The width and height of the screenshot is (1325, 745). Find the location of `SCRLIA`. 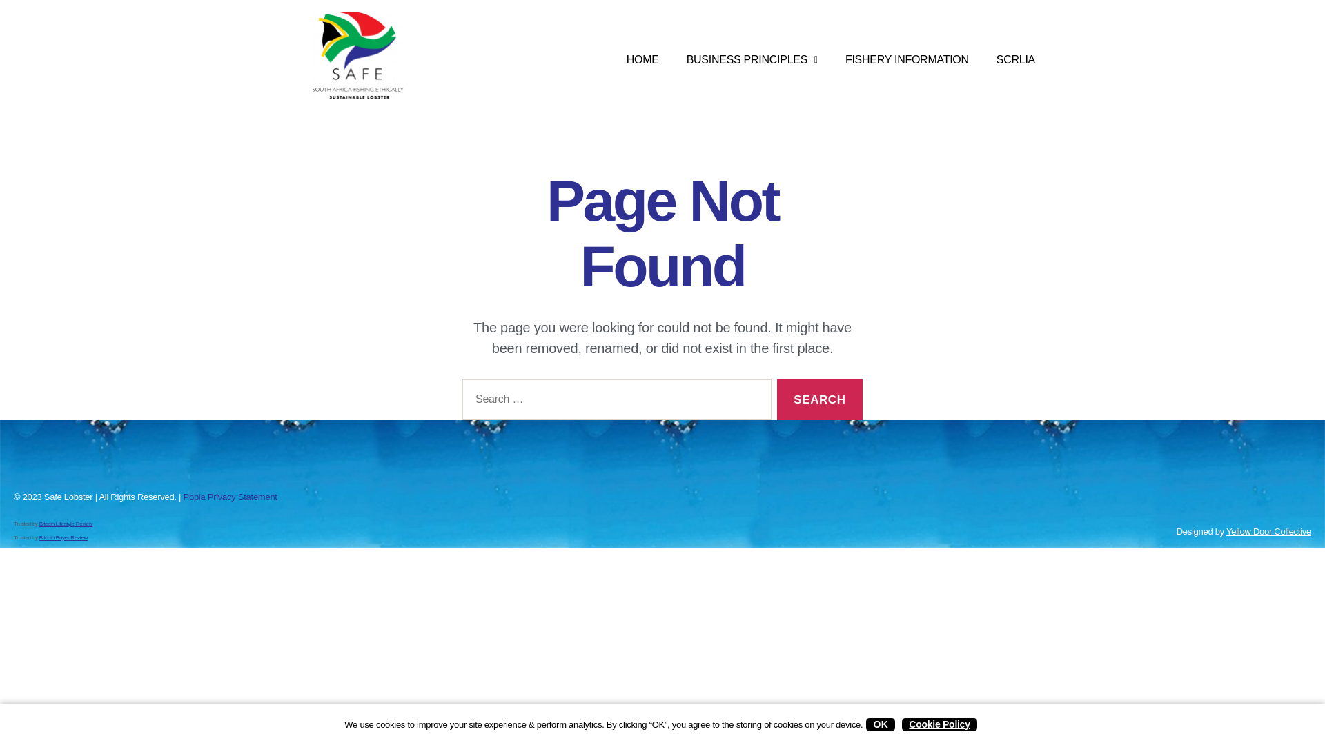

SCRLIA is located at coordinates (1016, 59).